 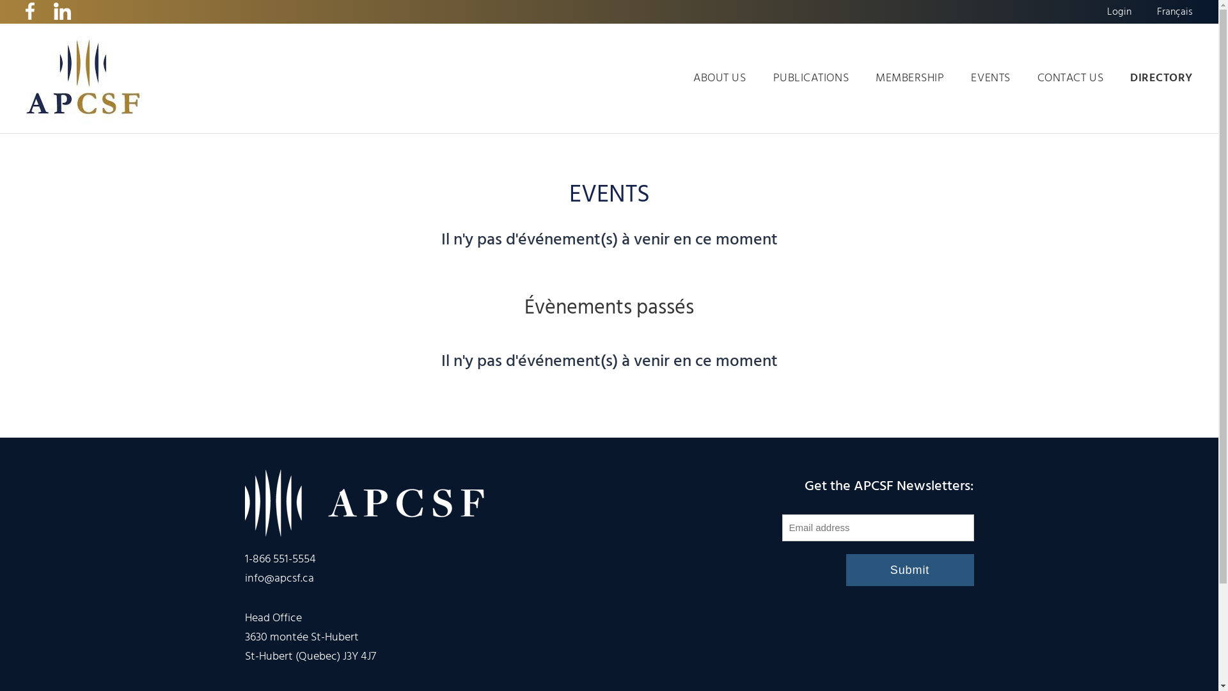 I want to click on CONTACT US, so click(x=1071, y=78).